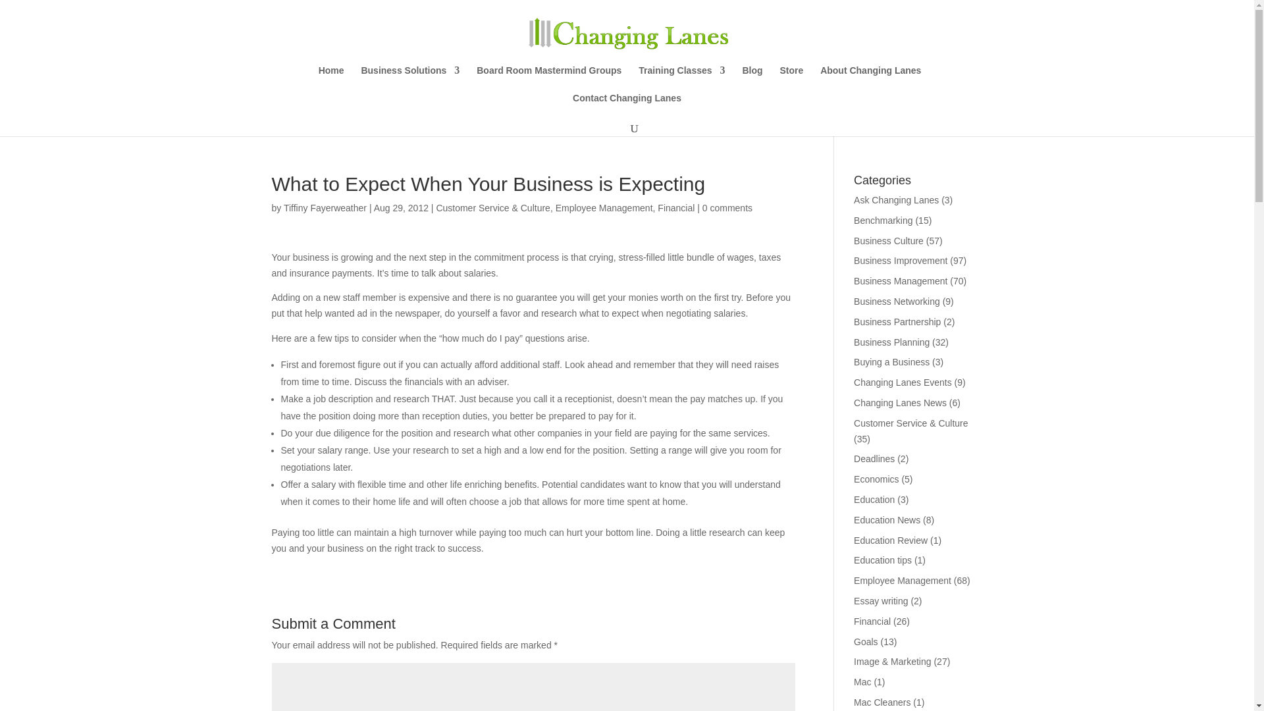 This screenshot has width=1264, height=711. I want to click on 0 comments, so click(727, 208).